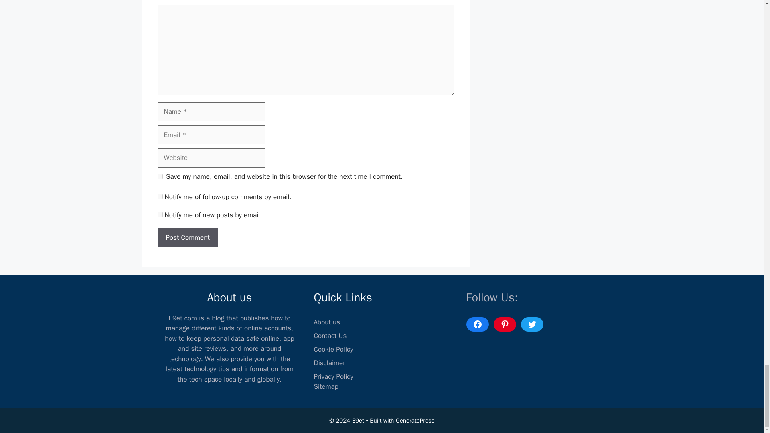 This screenshot has width=770, height=433. I want to click on yes, so click(160, 176).